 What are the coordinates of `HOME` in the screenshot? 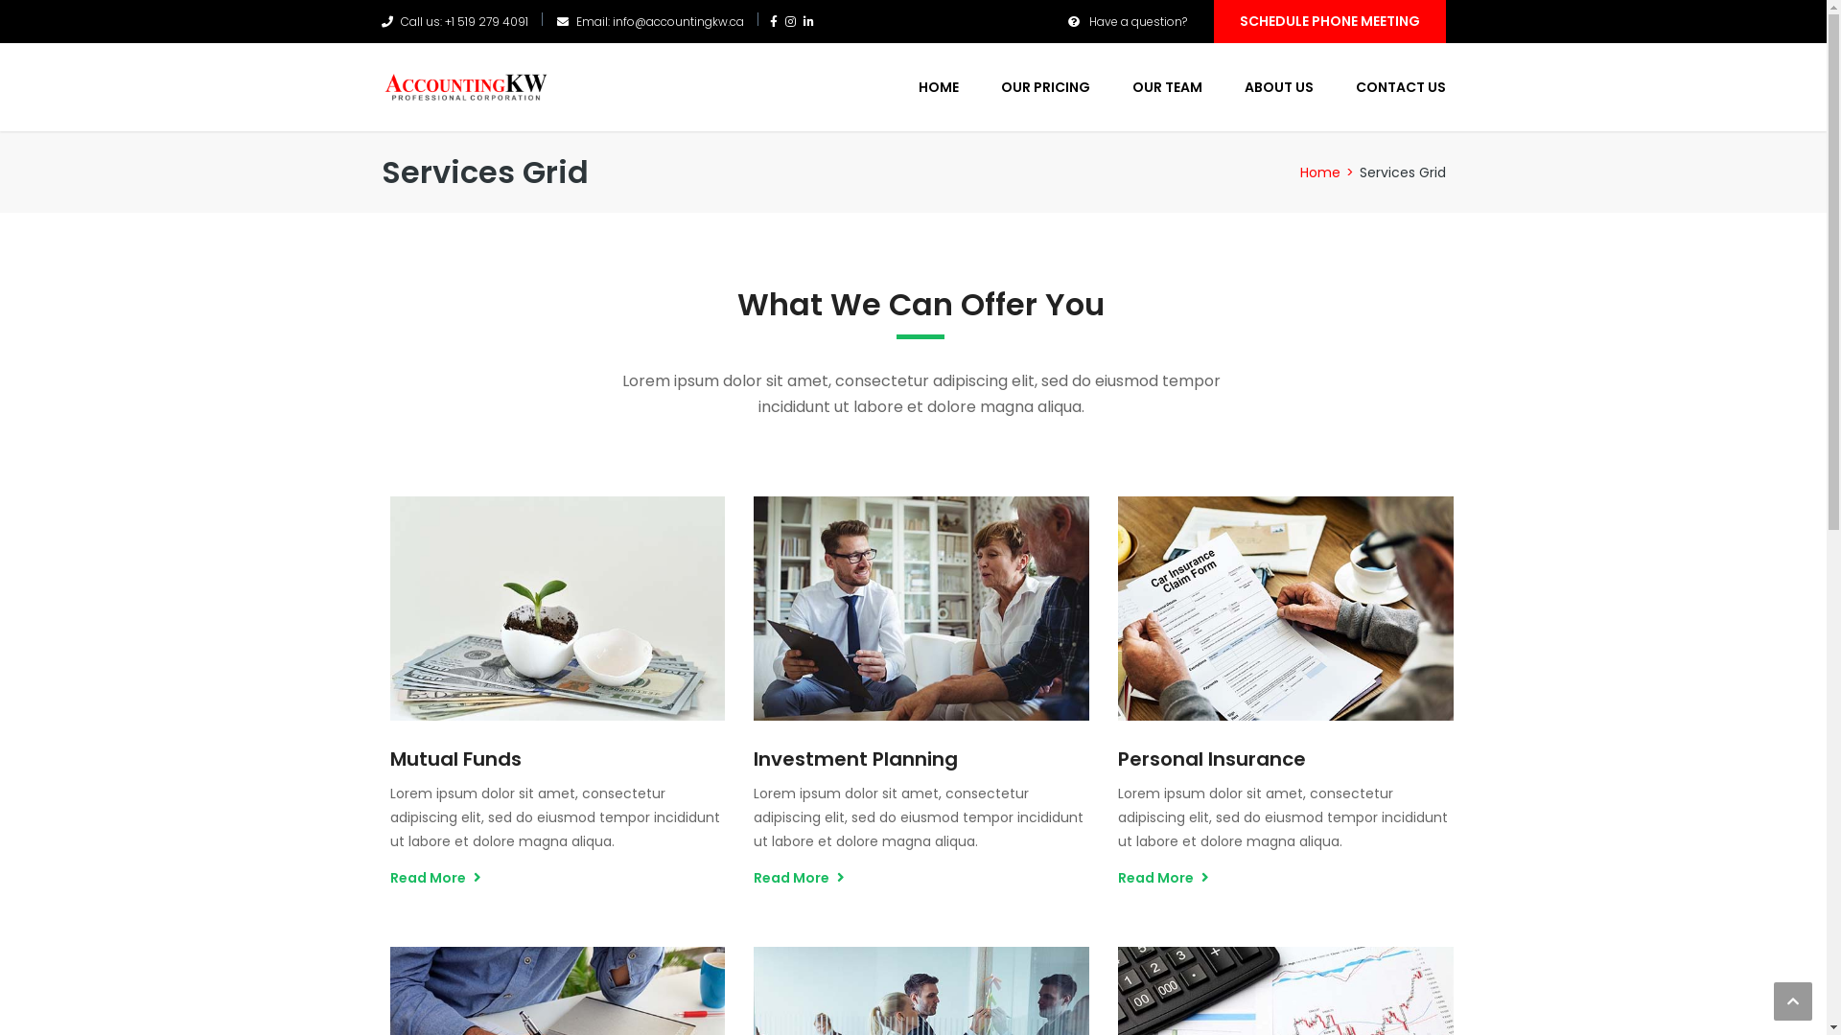 It's located at (939, 87).